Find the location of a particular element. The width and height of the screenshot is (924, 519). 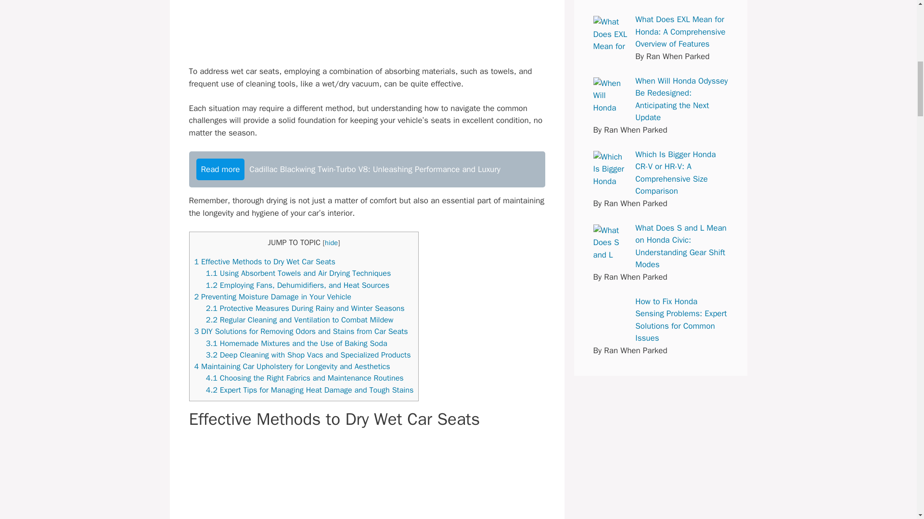

1.2 Employing Fans, Dehumidifiers, and Heat Sources is located at coordinates (297, 285).